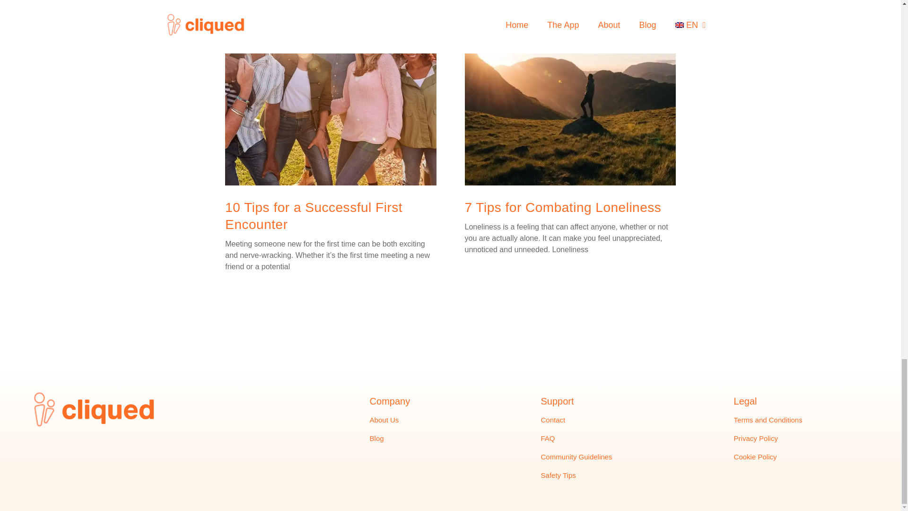  What do you see at coordinates (384, 420) in the screenshot?
I see `About Us` at bounding box center [384, 420].